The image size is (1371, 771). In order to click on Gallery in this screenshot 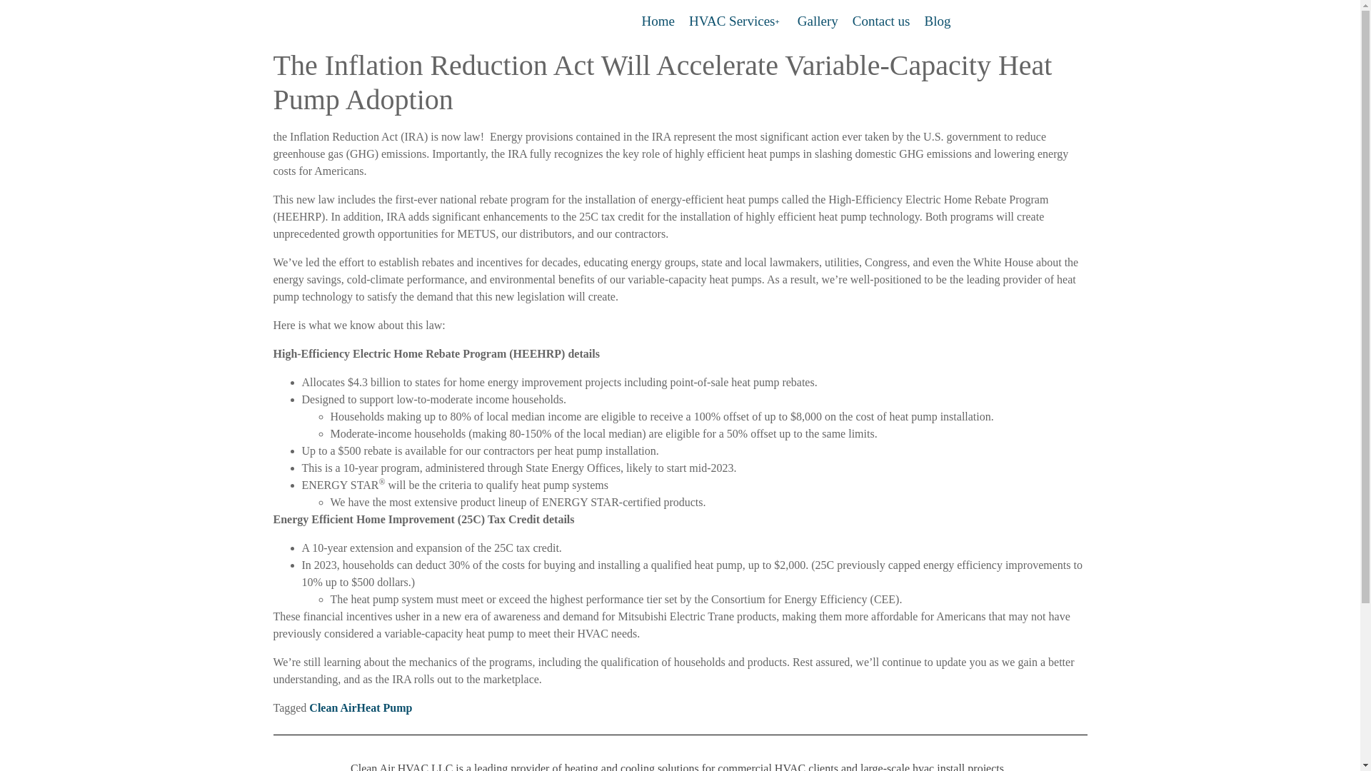, I will do `click(818, 21)`.